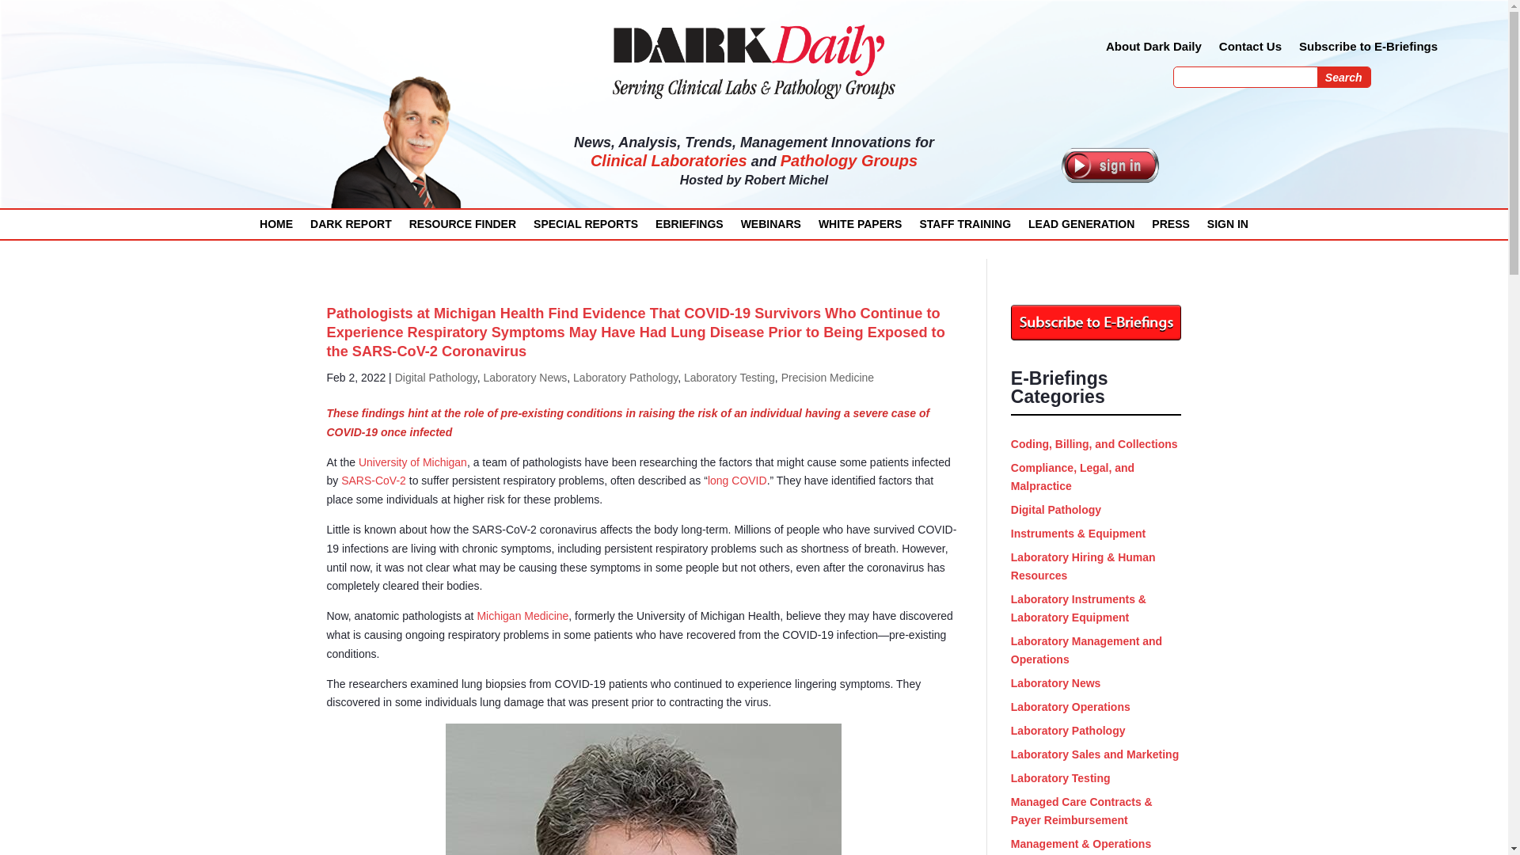 The image size is (1520, 855). I want to click on Search, so click(1344, 77).